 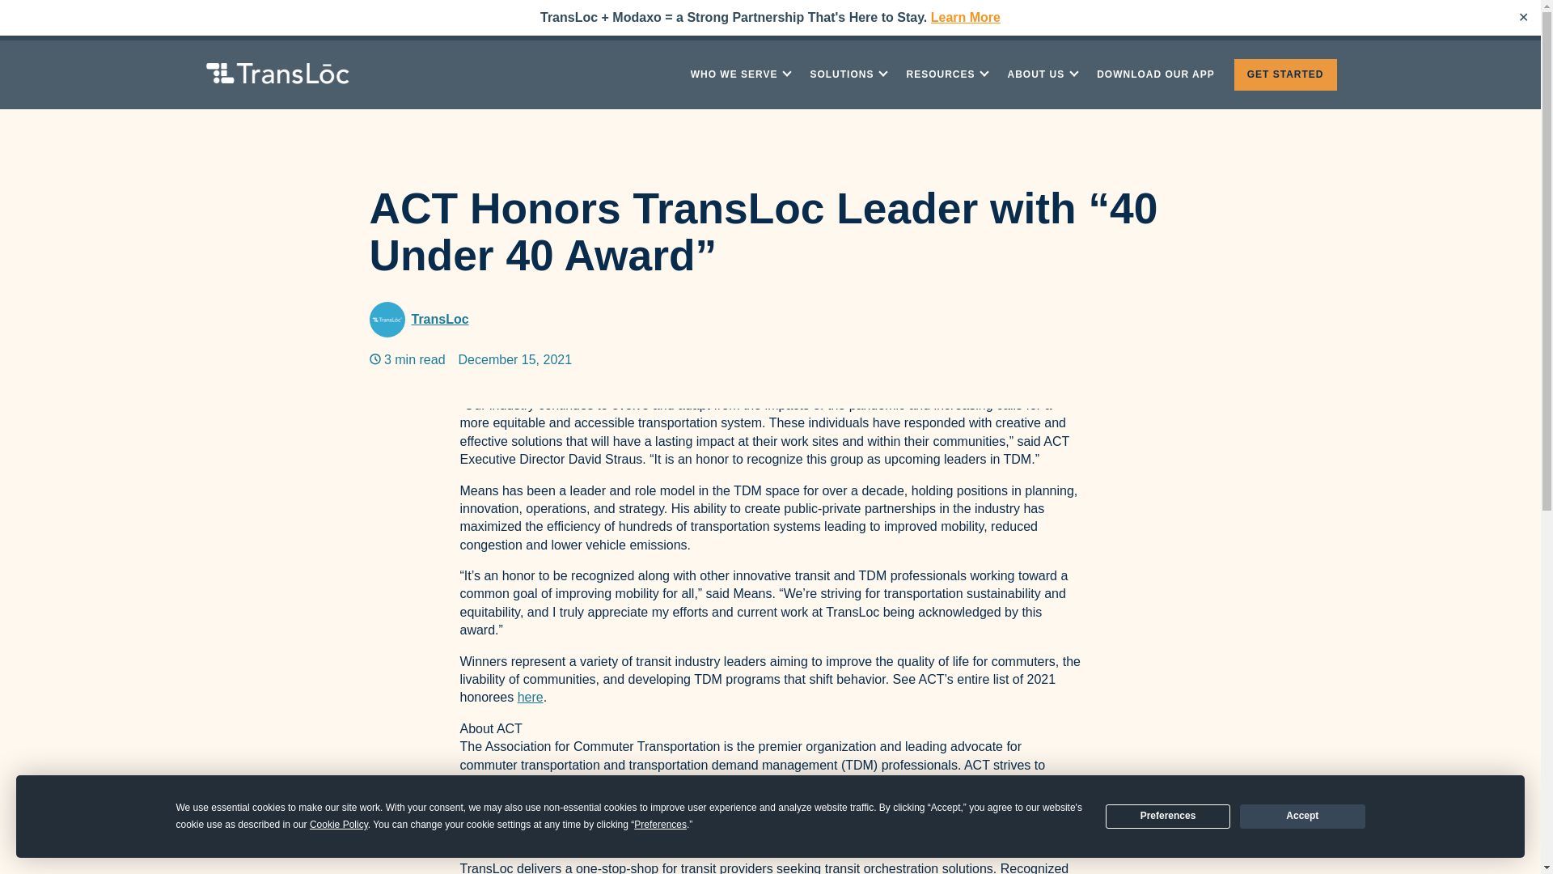 I want to click on ABOUT US, so click(x=1042, y=74).